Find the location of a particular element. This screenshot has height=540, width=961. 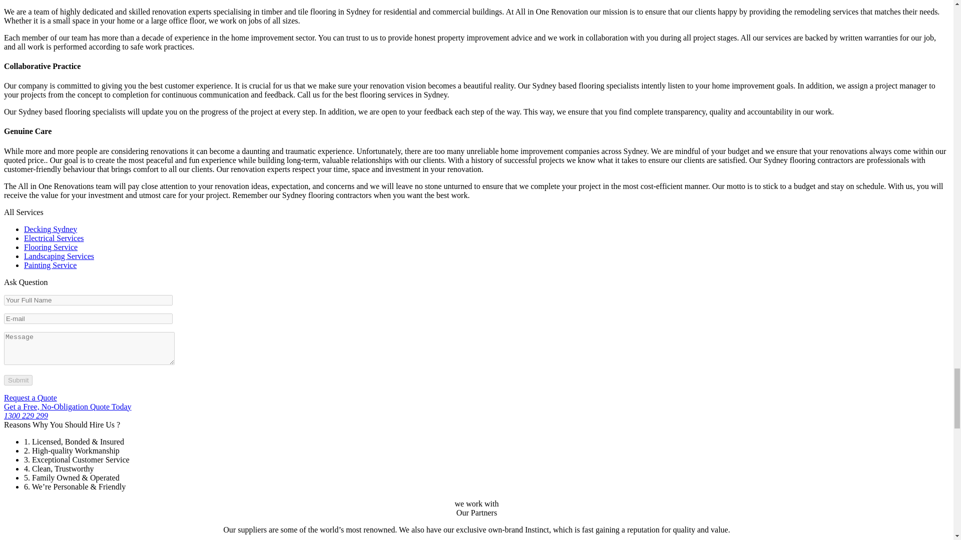

Submit is located at coordinates (18, 380).